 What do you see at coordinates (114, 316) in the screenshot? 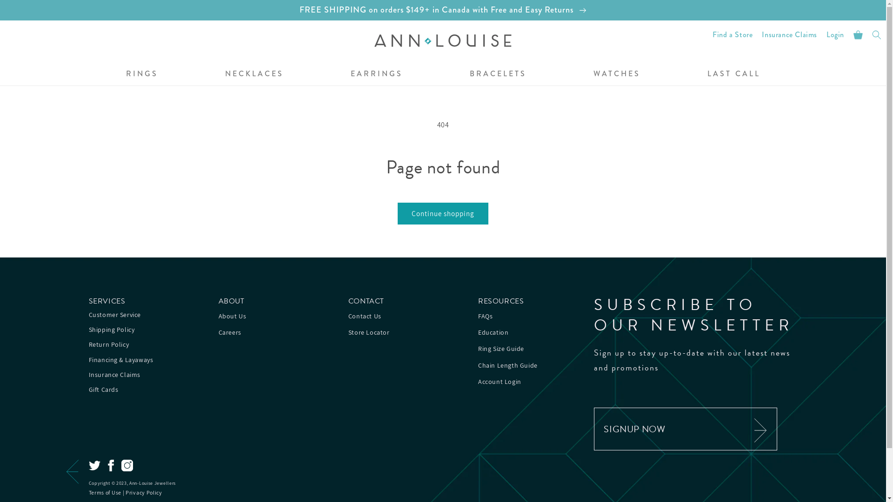
I see `Customer Service` at bounding box center [114, 316].